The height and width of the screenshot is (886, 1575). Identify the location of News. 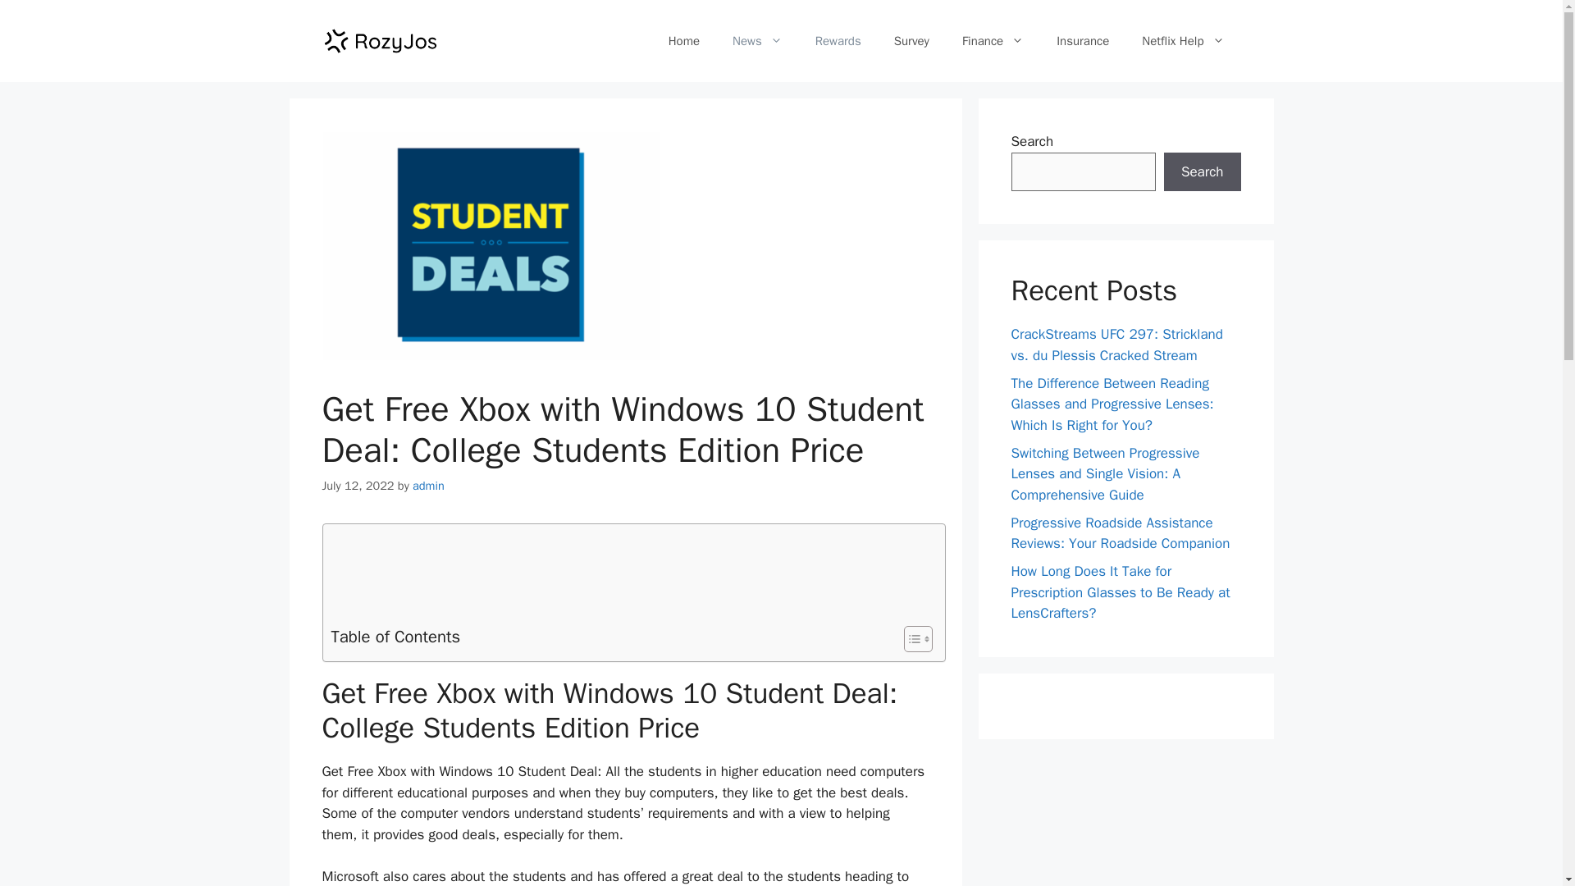
(757, 41).